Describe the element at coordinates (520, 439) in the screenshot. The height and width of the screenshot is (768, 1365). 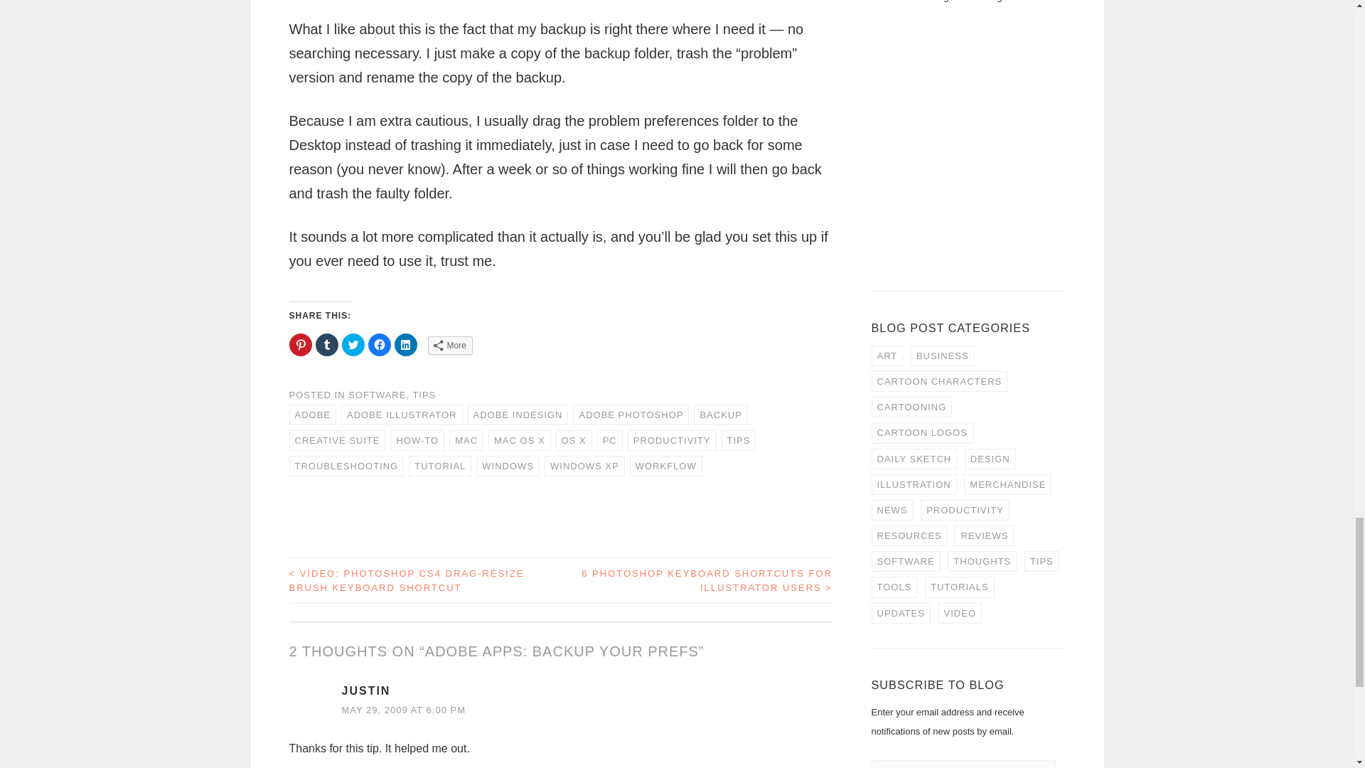
I see `MAC OS X` at that location.